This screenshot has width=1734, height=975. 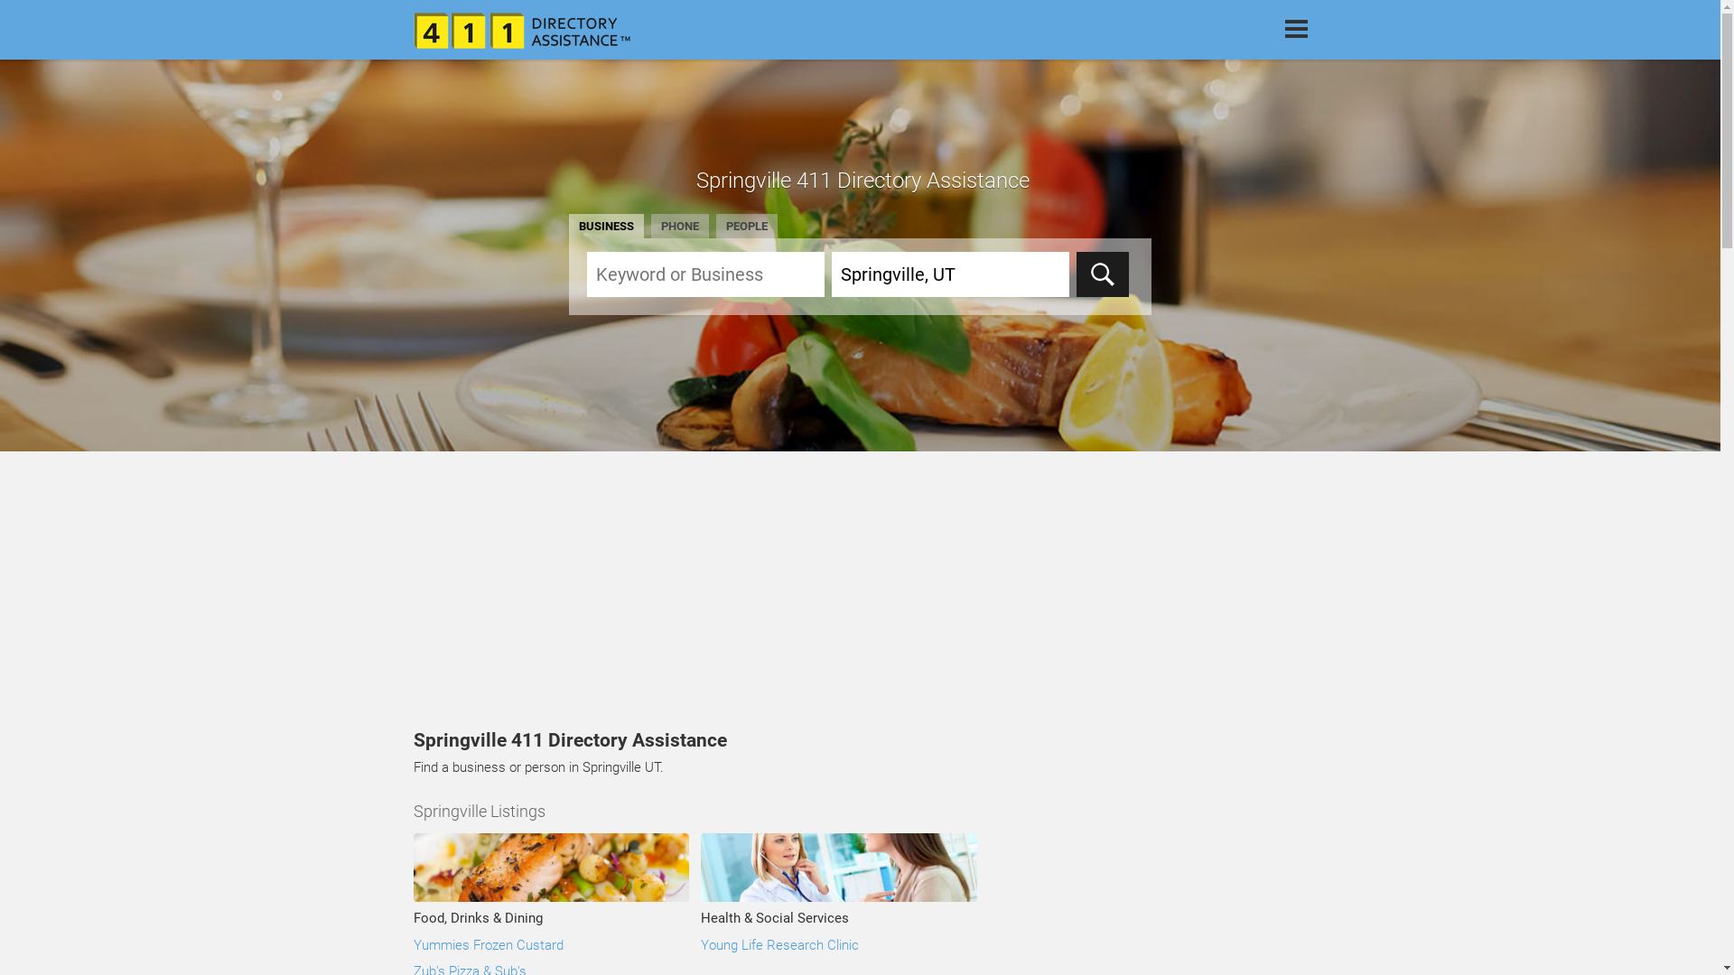 What do you see at coordinates (780, 945) in the screenshot?
I see `Young Life Research Clinic` at bounding box center [780, 945].